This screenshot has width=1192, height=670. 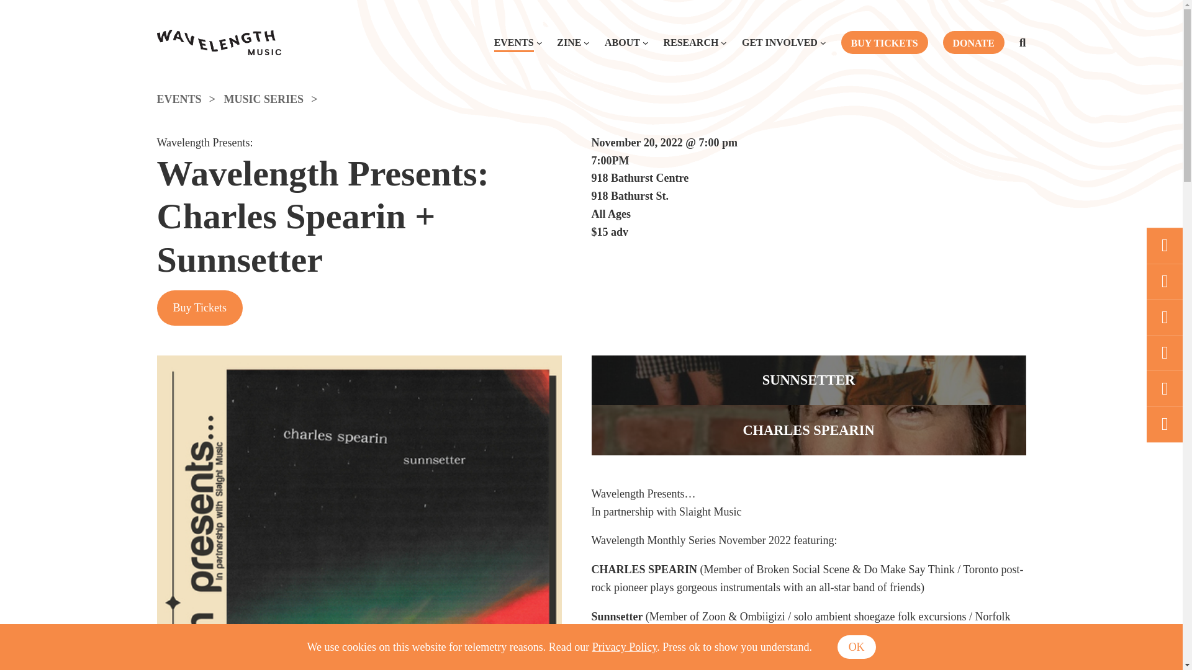 I want to click on GET INVOLVED, so click(x=780, y=42).